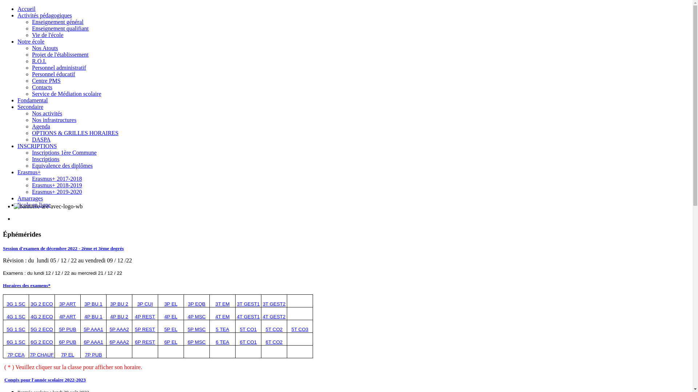 This screenshot has width=698, height=392. What do you see at coordinates (41, 139) in the screenshot?
I see `DASPA` at bounding box center [41, 139].